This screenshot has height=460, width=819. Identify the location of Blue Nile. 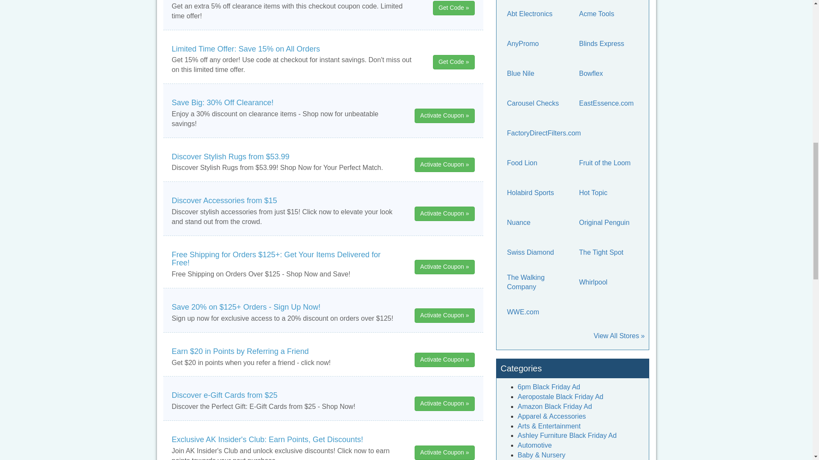
(536, 73).